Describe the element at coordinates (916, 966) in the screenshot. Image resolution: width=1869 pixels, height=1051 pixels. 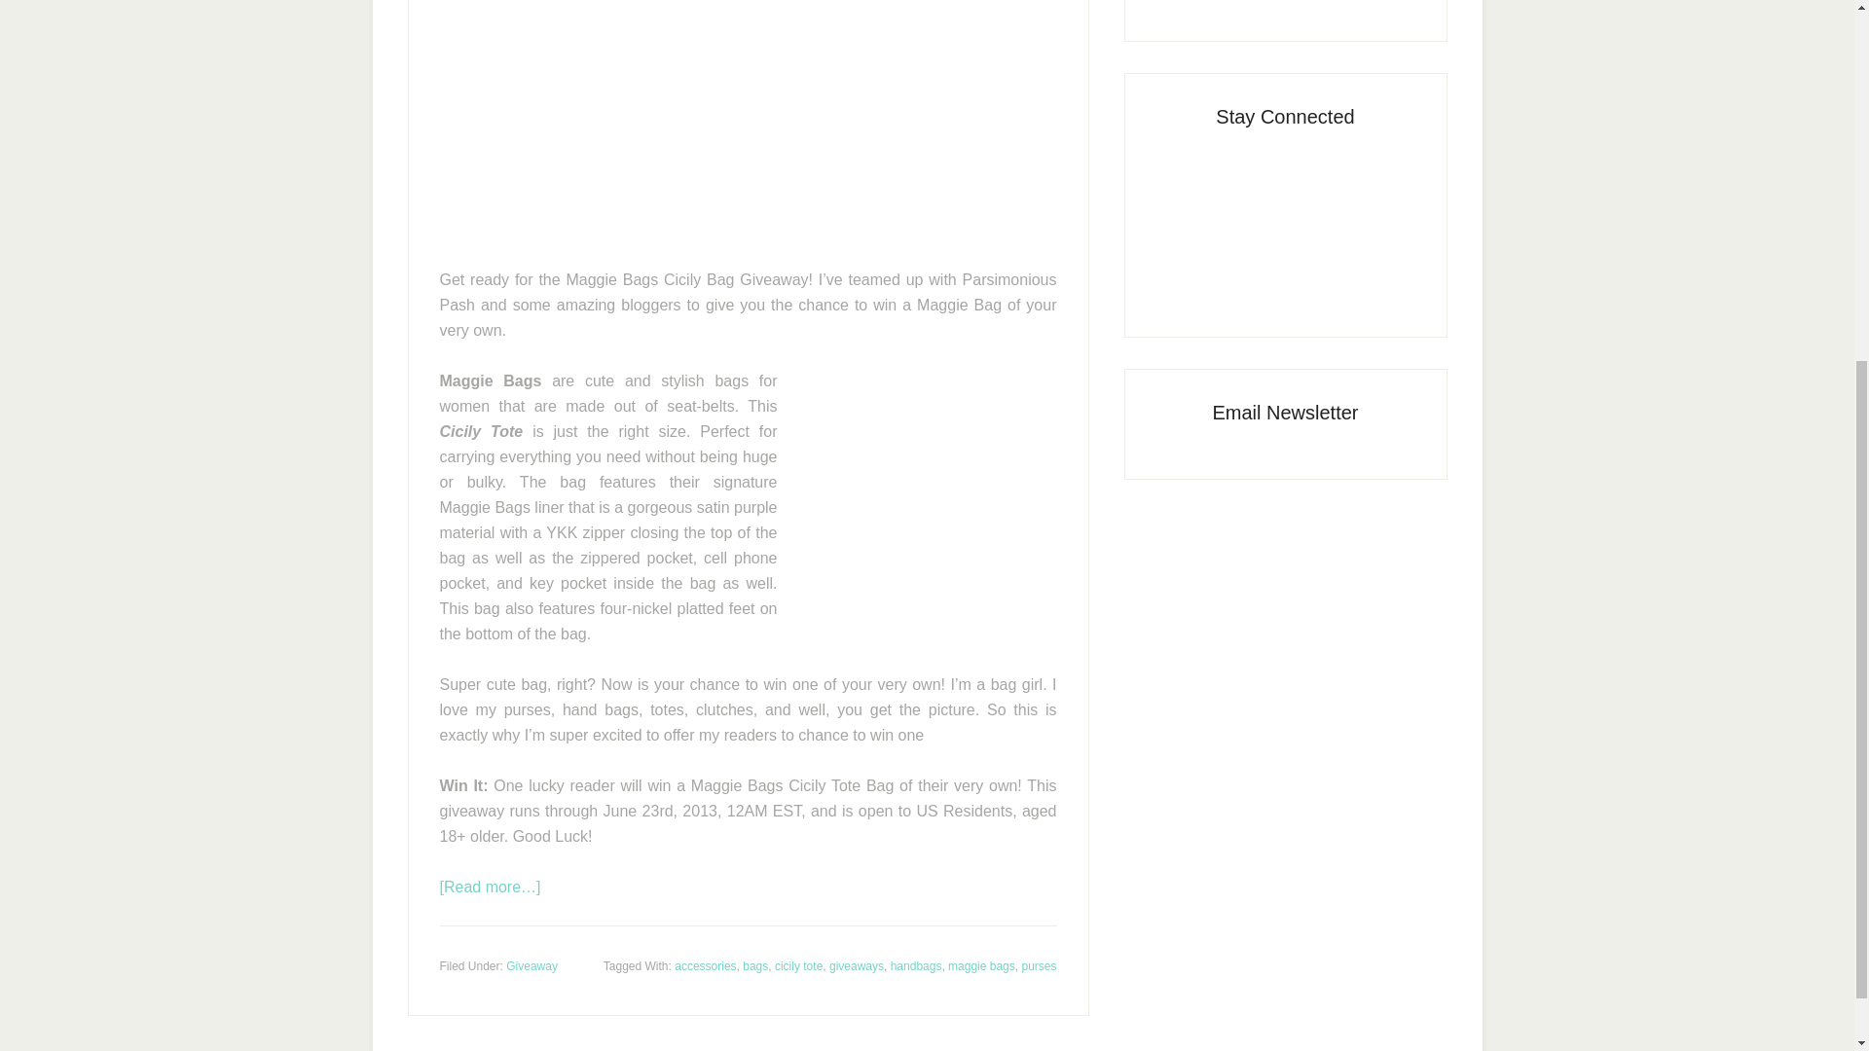
I see `handbags` at that location.